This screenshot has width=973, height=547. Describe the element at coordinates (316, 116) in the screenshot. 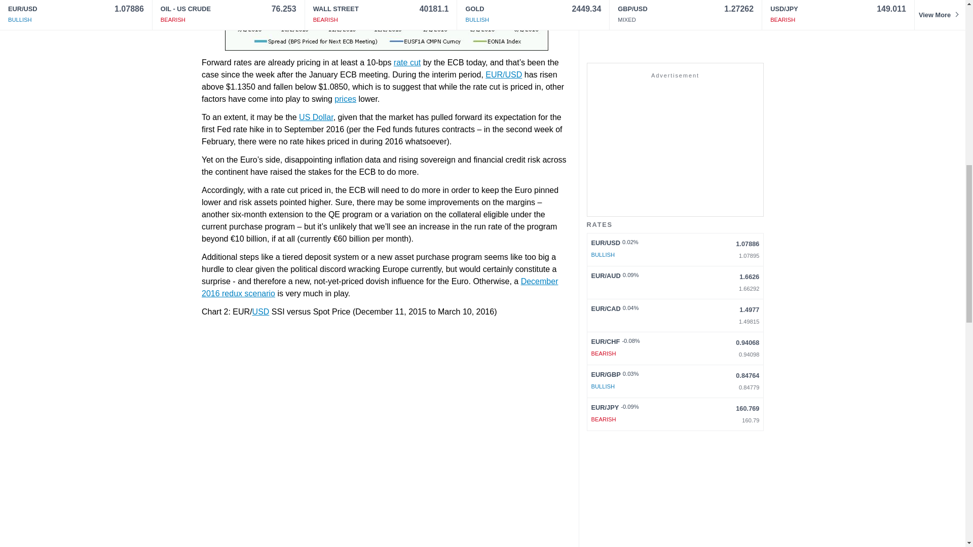

I see `US Dollar` at that location.